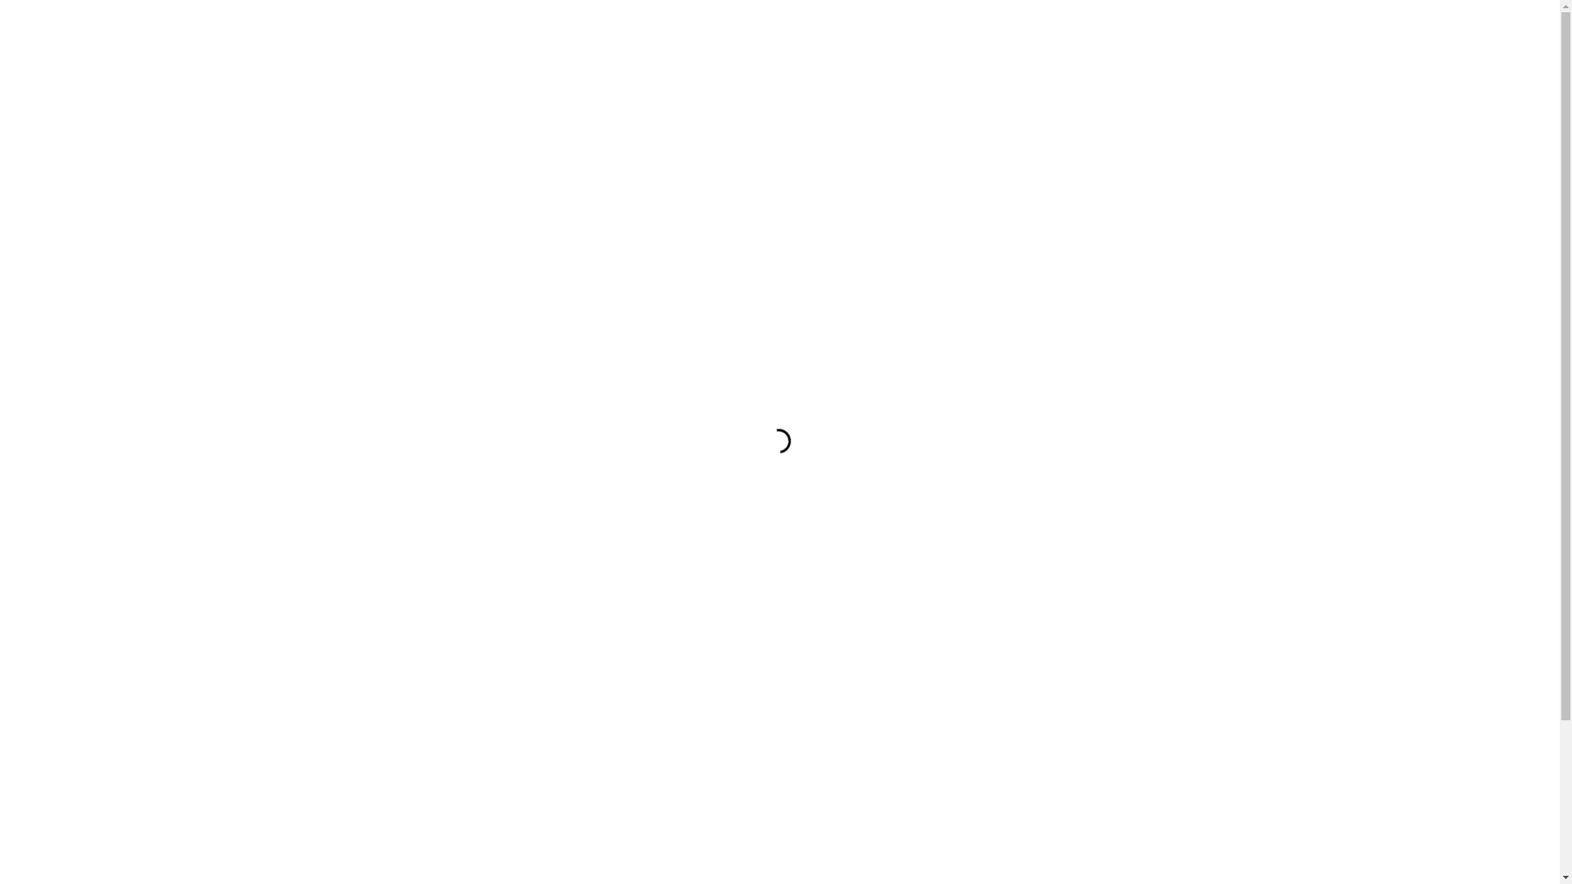 The width and height of the screenshot is (1572, 884). What do you see at coordinates (445, 149) in the screenshot?
I see `ABOUT` at bounding box center [445, 149].